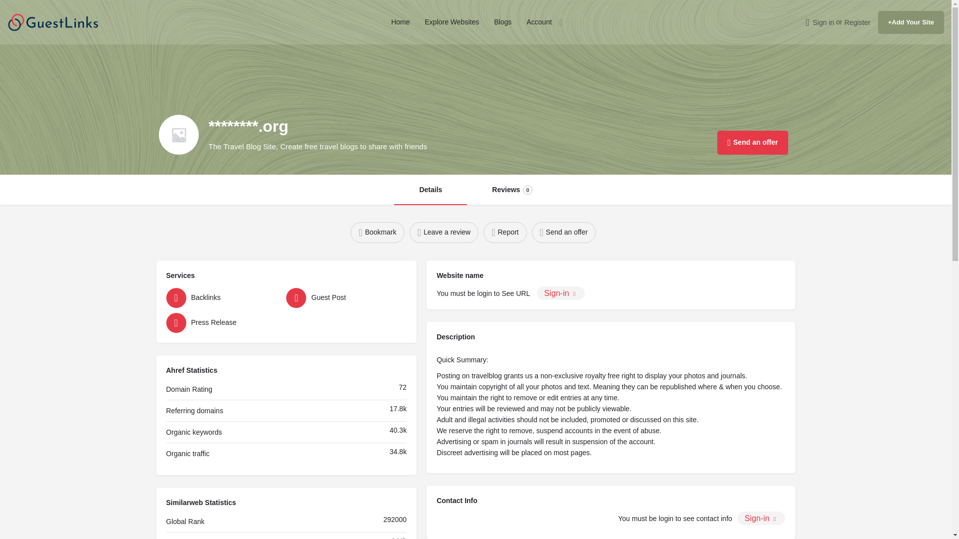 Image resolution: width=959 pixels, height=539 pixels. Describe the element at coordinates (504, 233) in the screenshot. I see `Report` at that location.